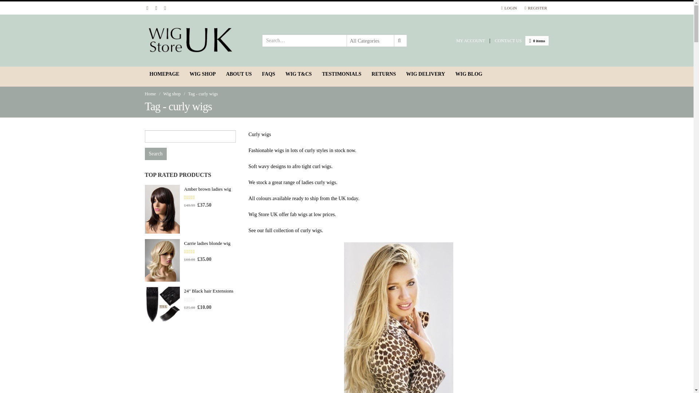 The image size is (699, 393). Describe the element at coordinates (165, 74) in the screenshot. I see `HOMEPAGE` at that location.